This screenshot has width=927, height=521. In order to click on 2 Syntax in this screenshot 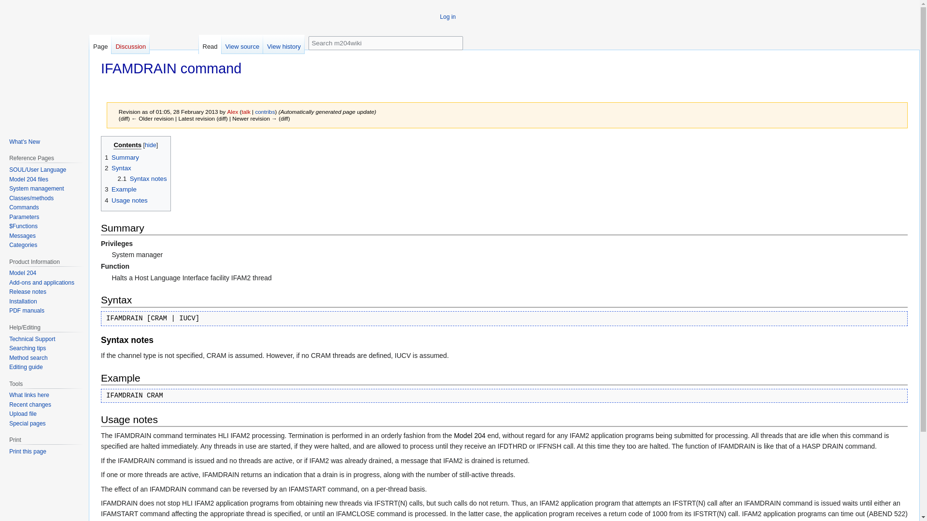, I will do `click(118, 168)`.